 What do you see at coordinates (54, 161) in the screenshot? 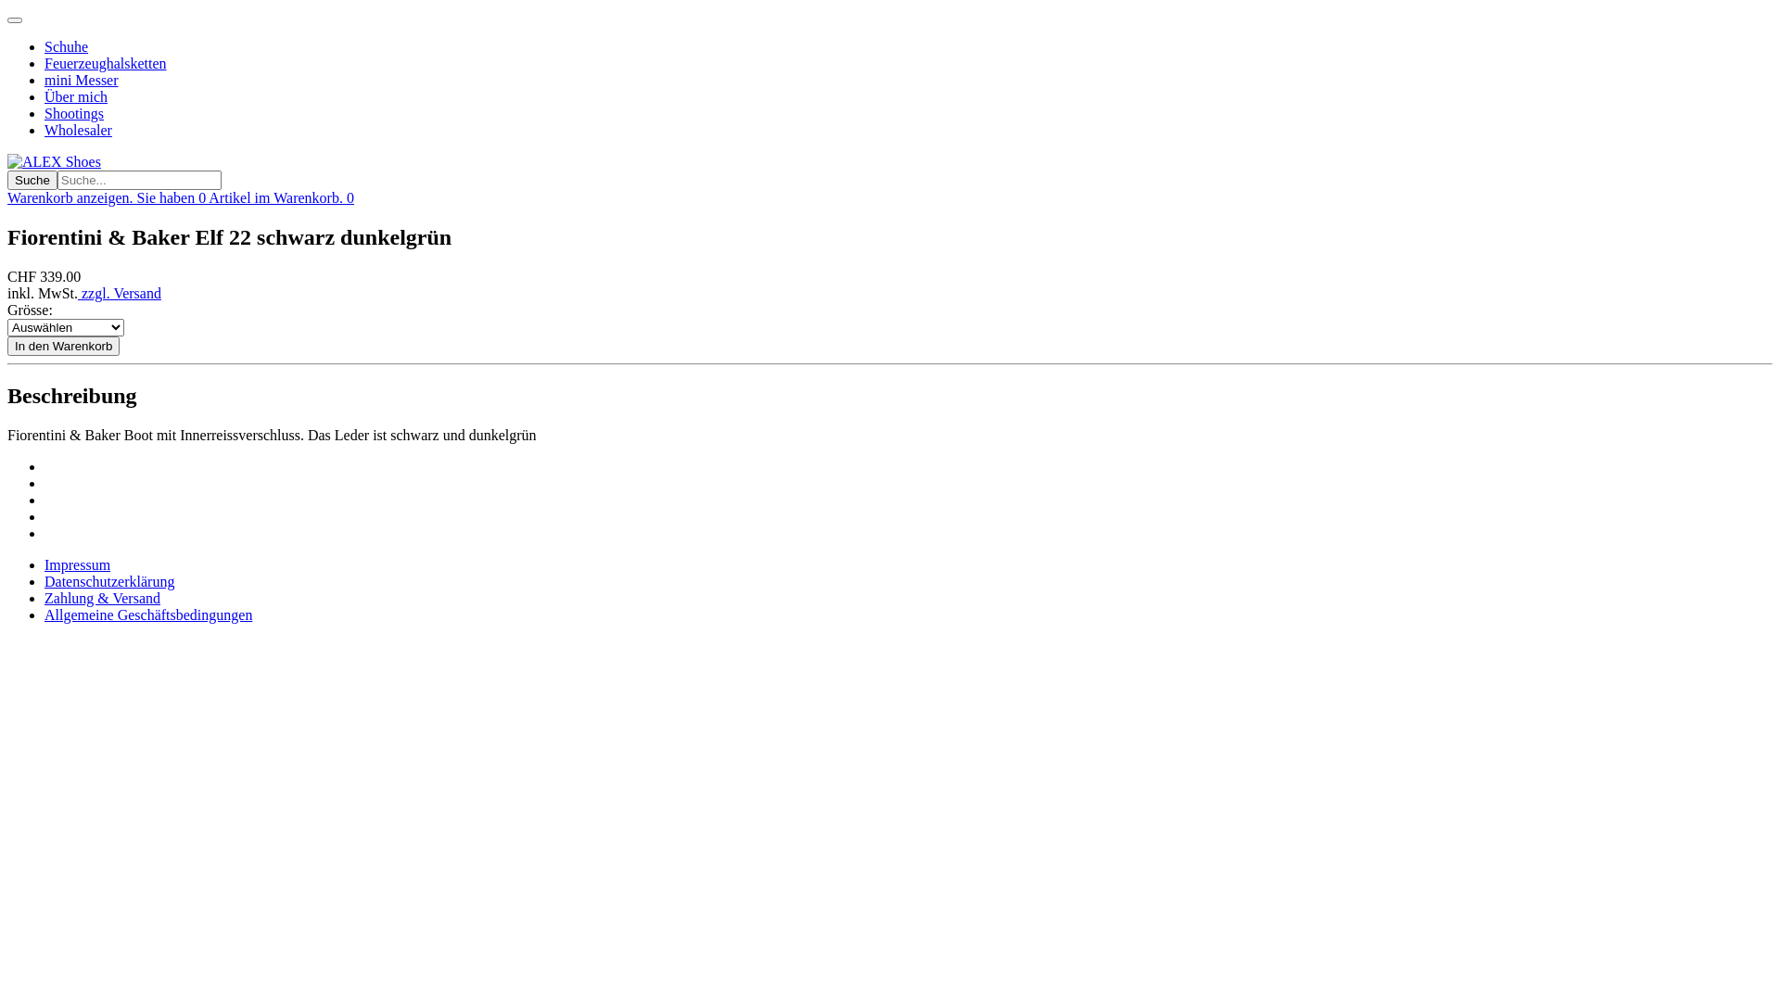
I see `ALEX Shoes` at bounding box center [54, 161].